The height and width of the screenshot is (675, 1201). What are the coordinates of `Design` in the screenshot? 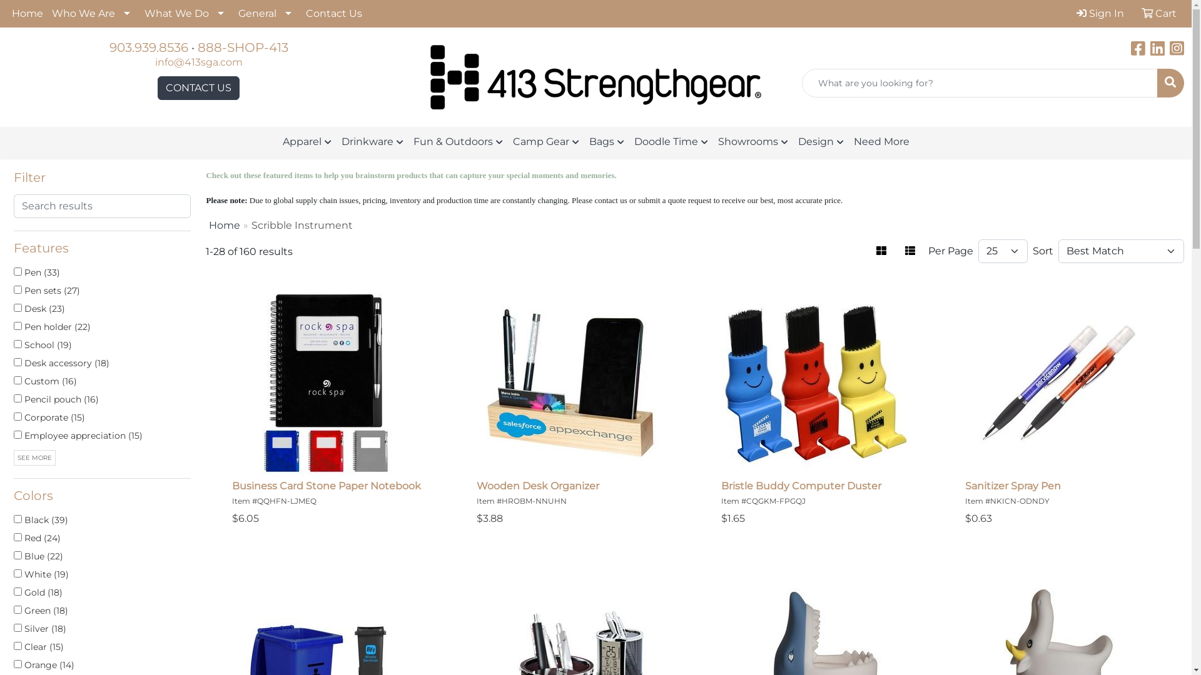 It's located at (821, 142).